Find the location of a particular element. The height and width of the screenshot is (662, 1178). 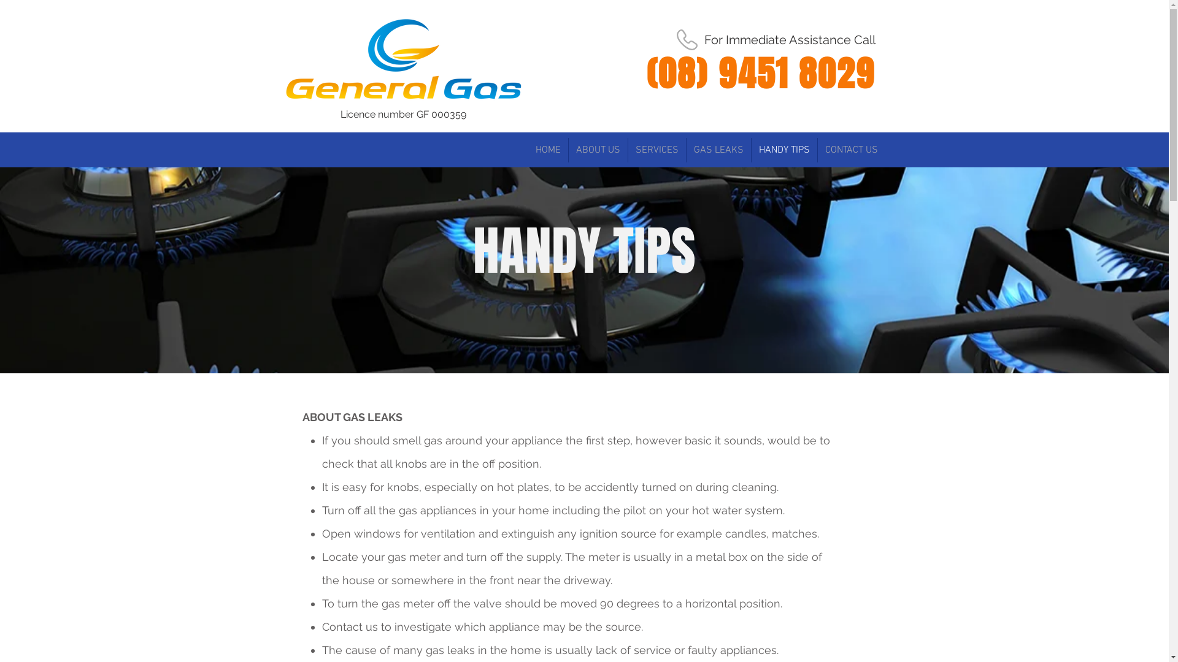

CONTACT US is located at coordinates (851, 150).